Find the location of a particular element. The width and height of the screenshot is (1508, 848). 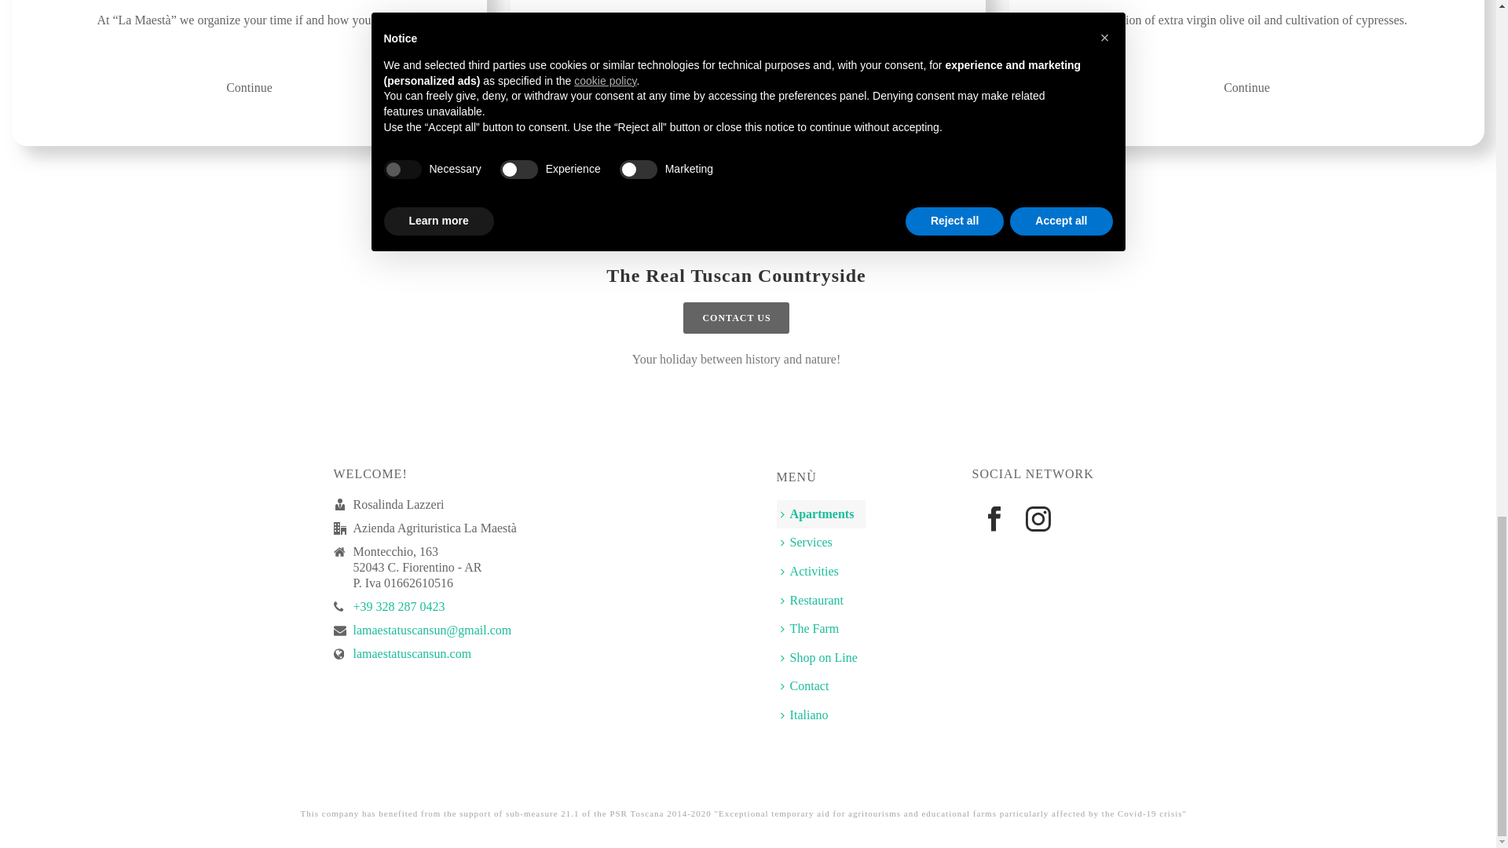

The Farm is located at coordinates (814, 629).